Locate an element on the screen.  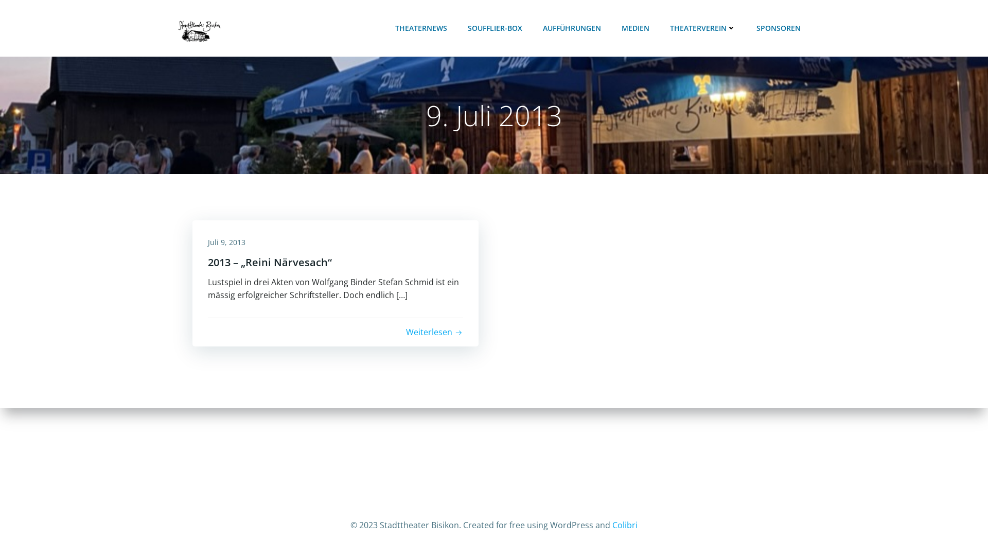
Juli 9, 2013 is located at coordinates (226, 242).